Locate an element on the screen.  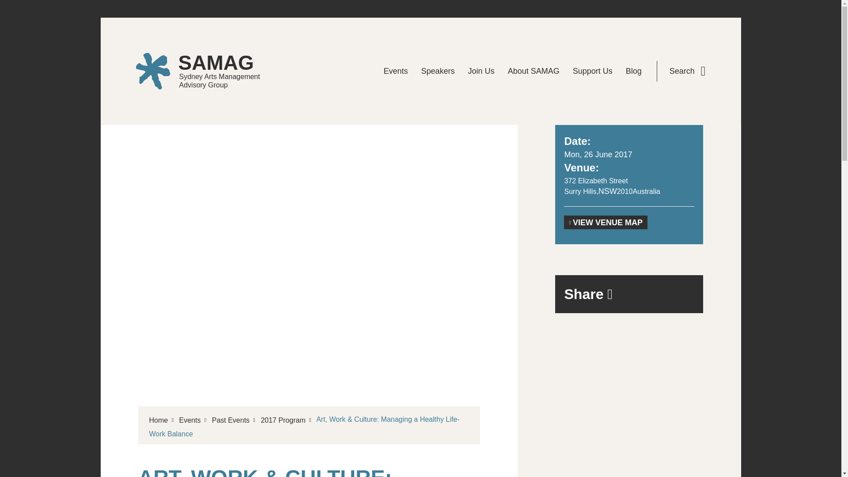
Events is located at coordinates (396, 72).